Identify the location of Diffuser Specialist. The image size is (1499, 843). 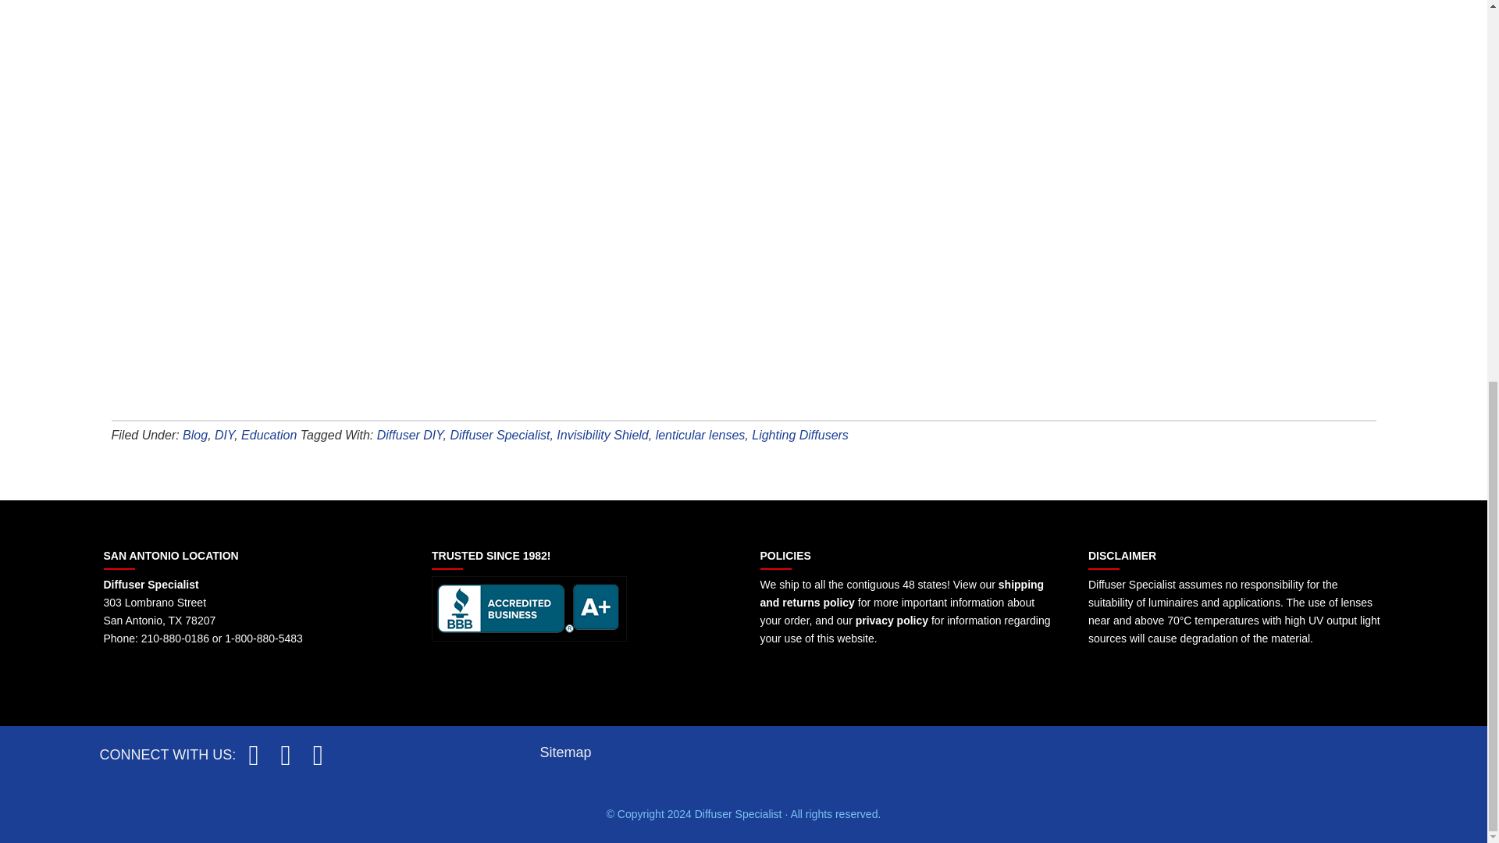
(500, 434).